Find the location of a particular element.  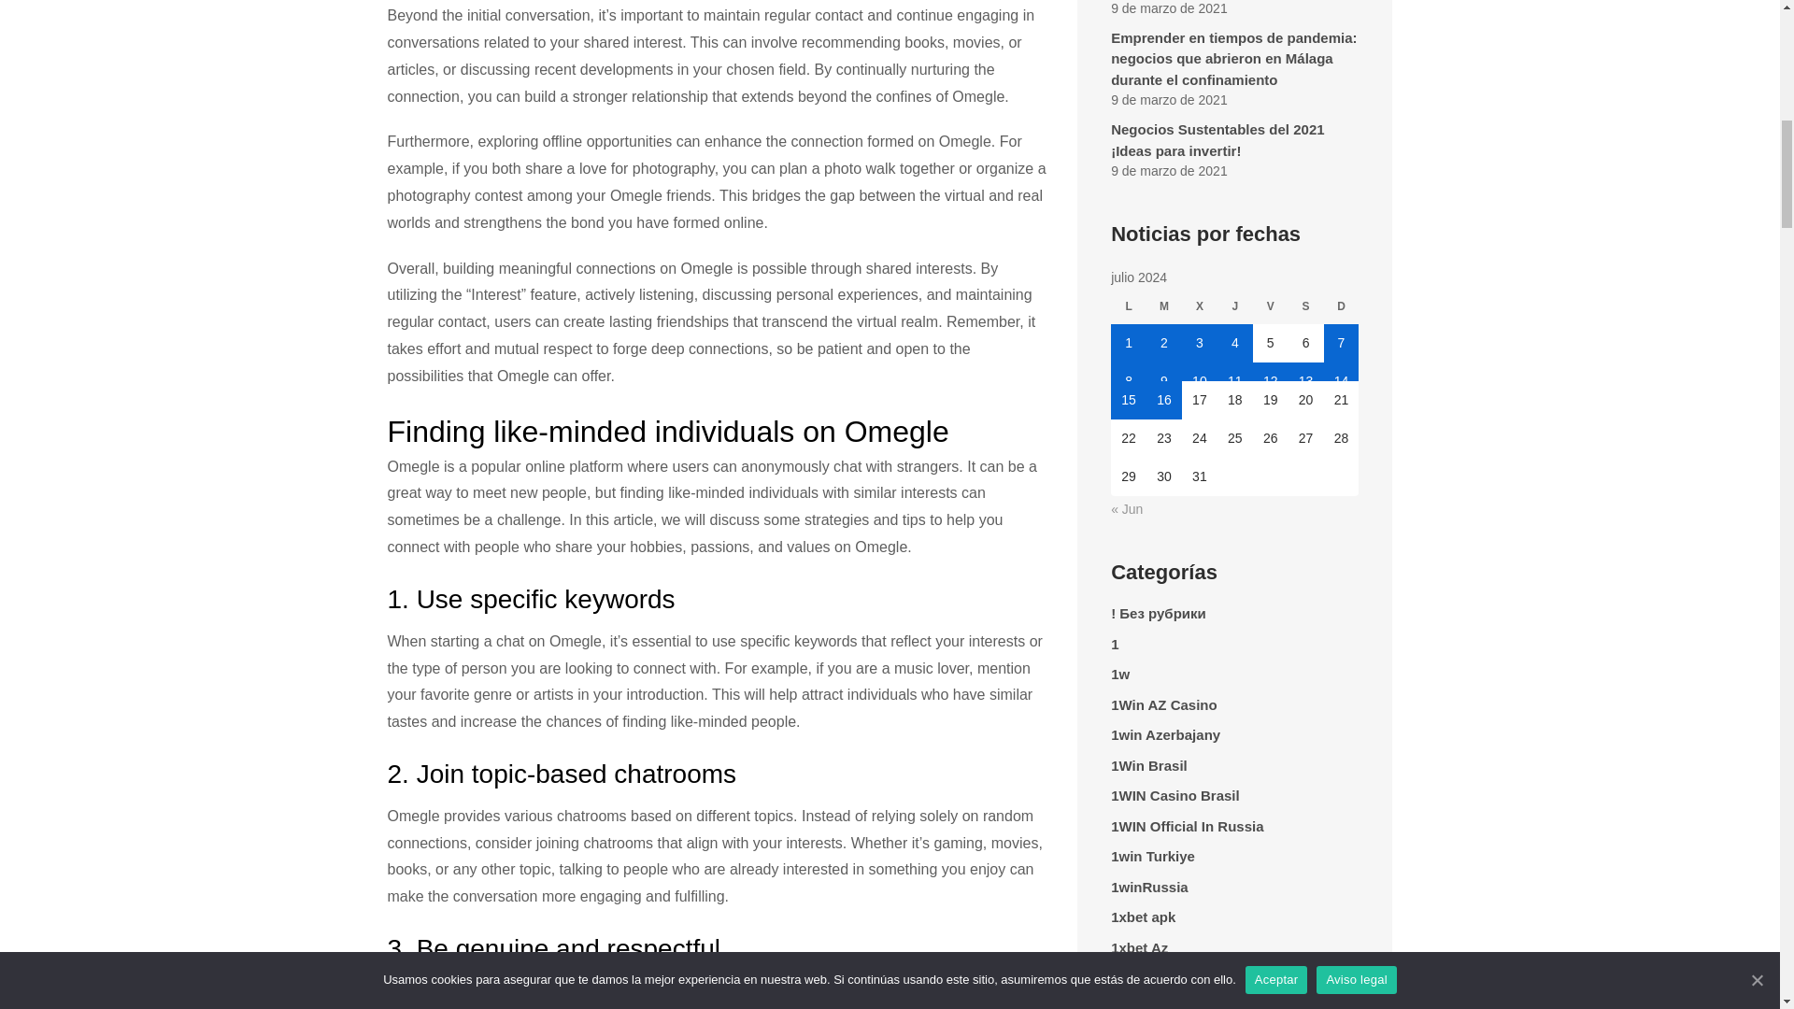

14 is located at coordinates (1340, 372).